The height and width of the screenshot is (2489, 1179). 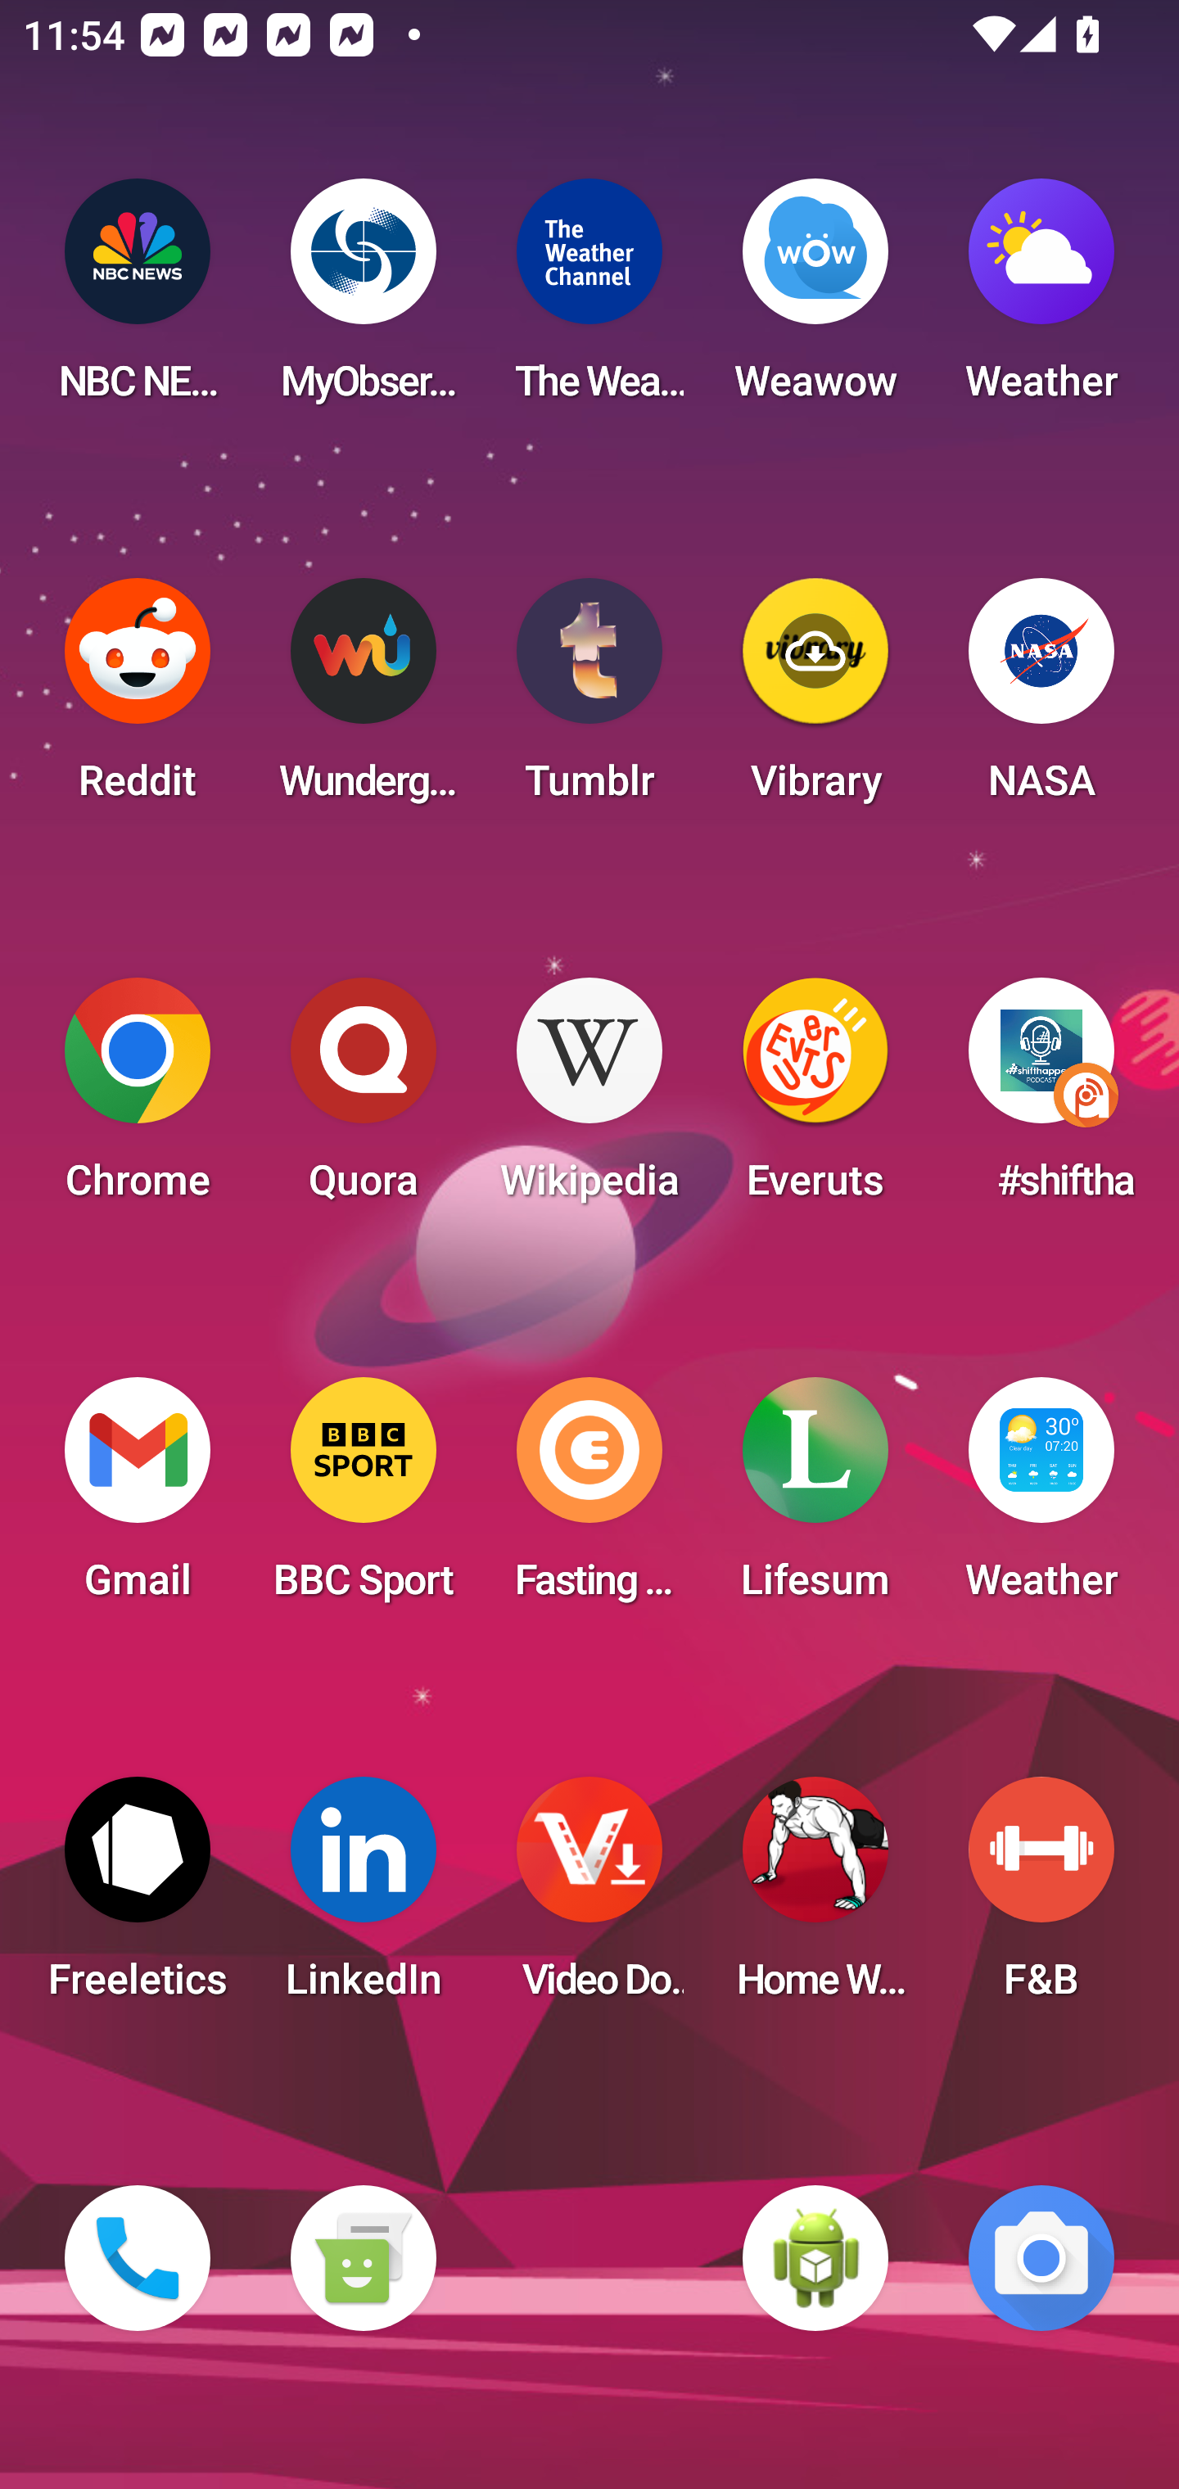 What do you see at coordinates (363, 300) in the screenshot?
I see `MyObservatory` at bounding box center [363, 300].